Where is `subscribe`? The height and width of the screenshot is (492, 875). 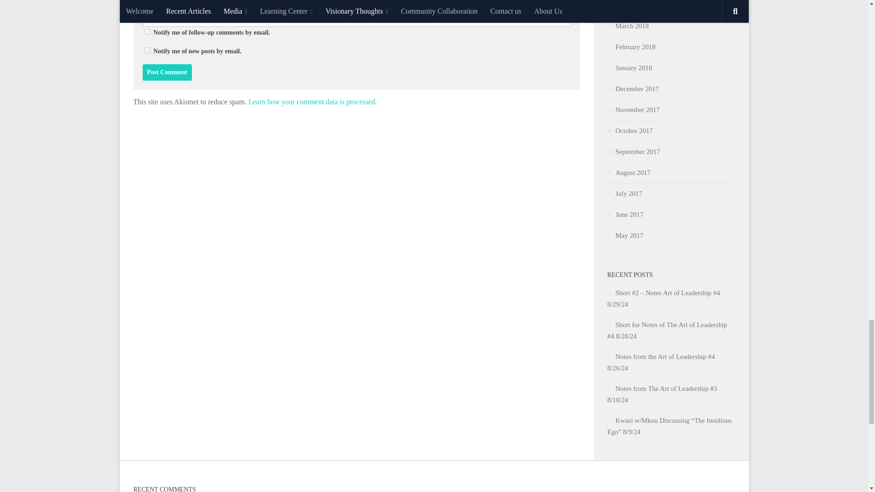 subscribe is located at coordinates (147, 50).